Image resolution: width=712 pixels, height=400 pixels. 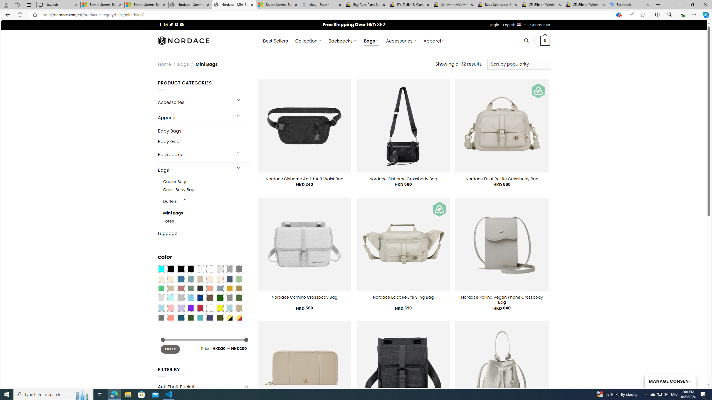 I want to click on Blue Sage, so click(x=190, y=279).